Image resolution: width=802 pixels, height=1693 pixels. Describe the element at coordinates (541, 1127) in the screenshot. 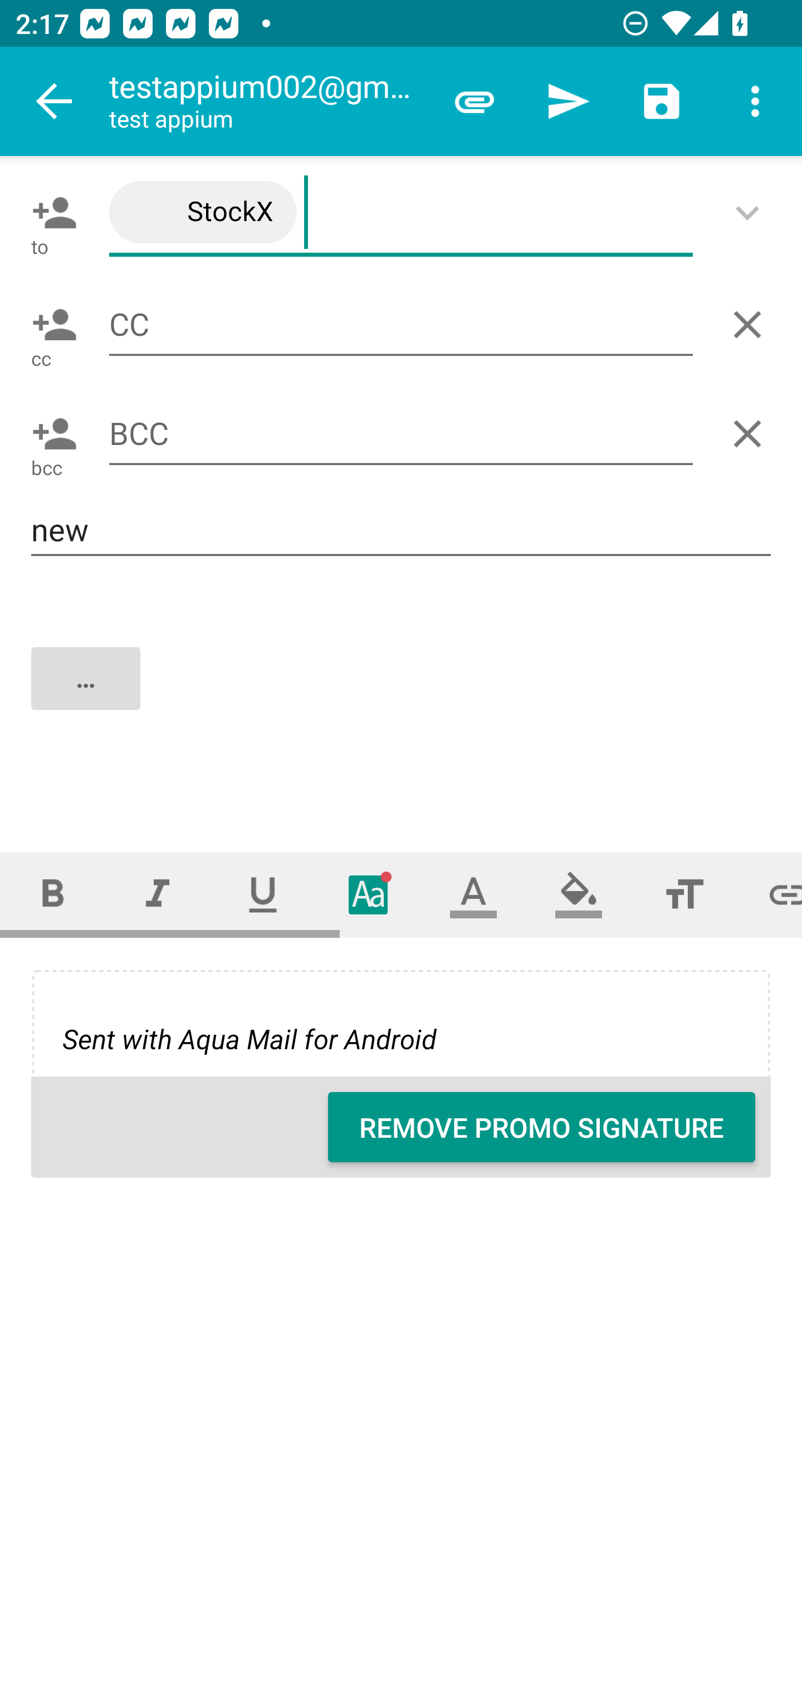

I see `REMOVE PROMO SIGNATURE` at that location.